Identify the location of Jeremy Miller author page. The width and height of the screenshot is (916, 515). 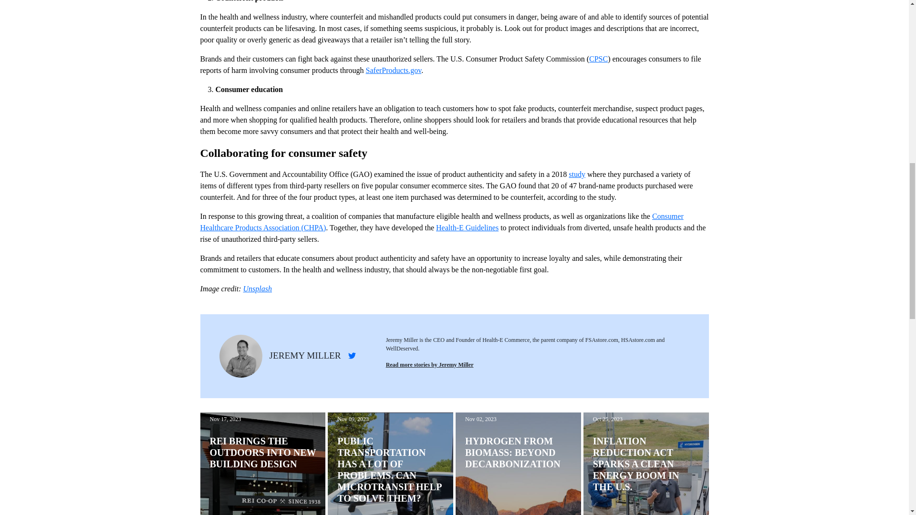
(305, 356).